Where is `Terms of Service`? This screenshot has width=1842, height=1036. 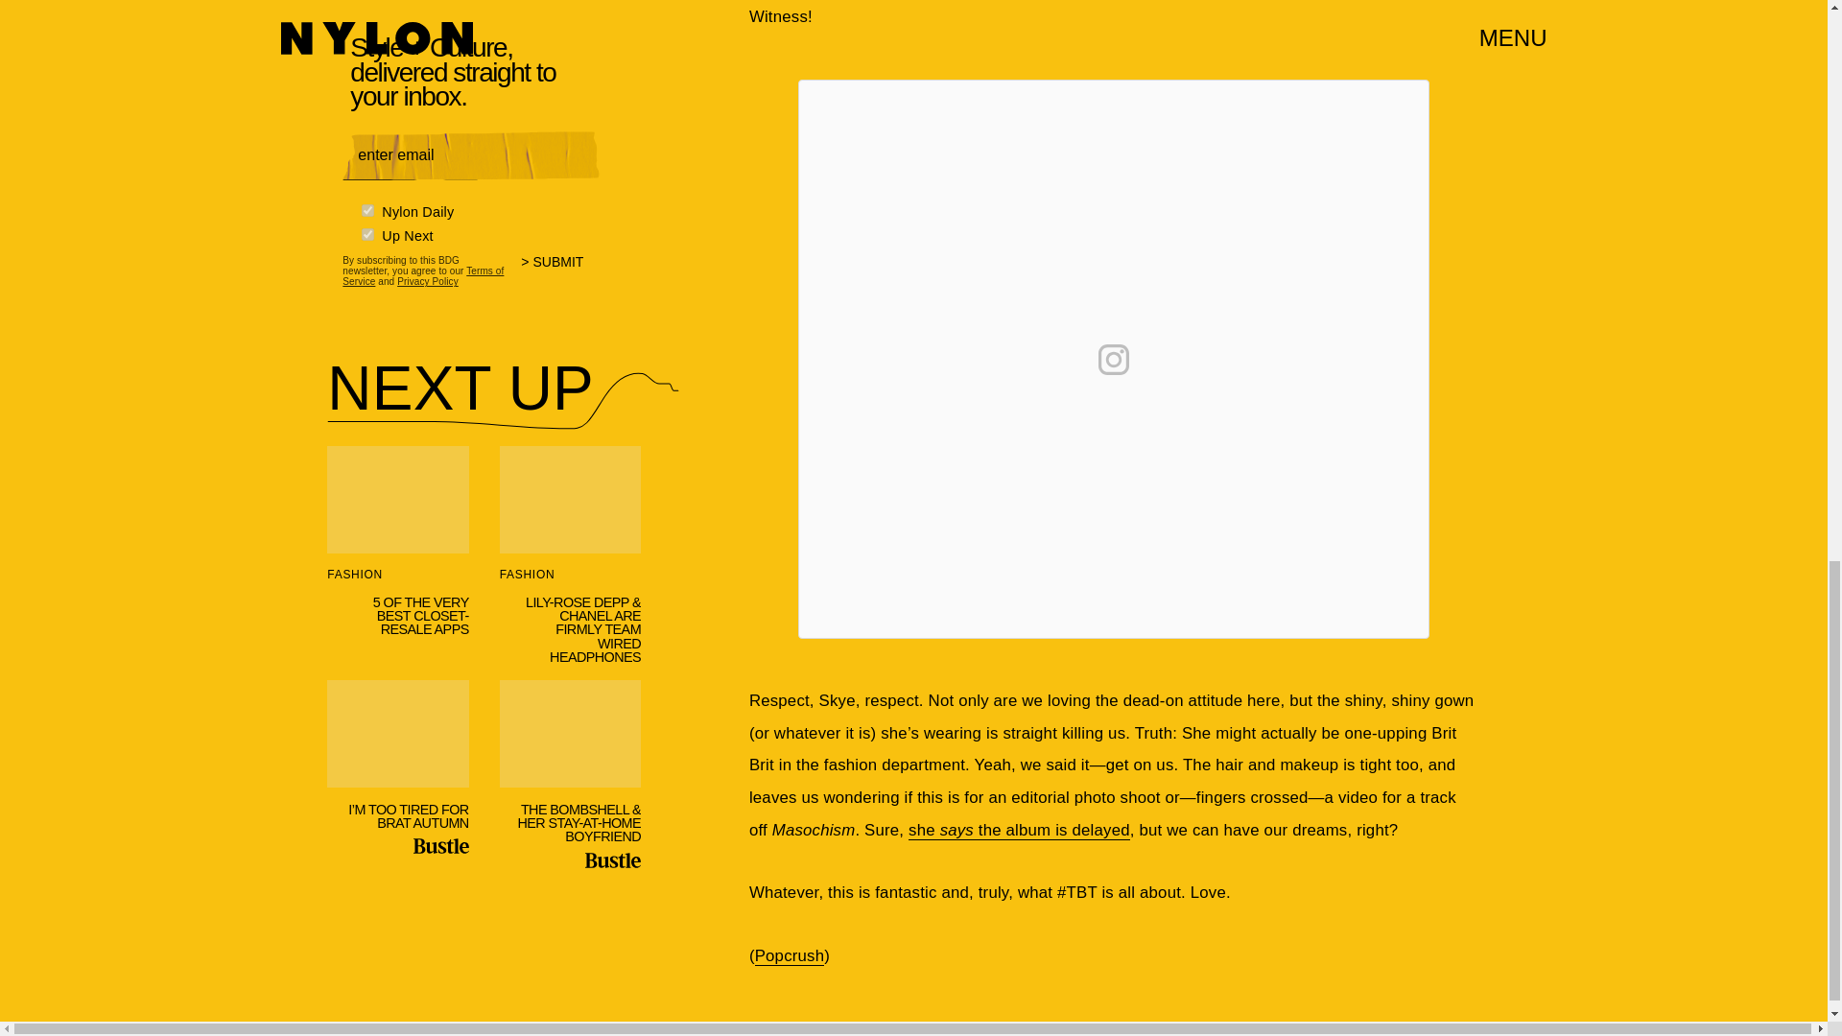 Terms of Service is located at coordinates (422, 276).